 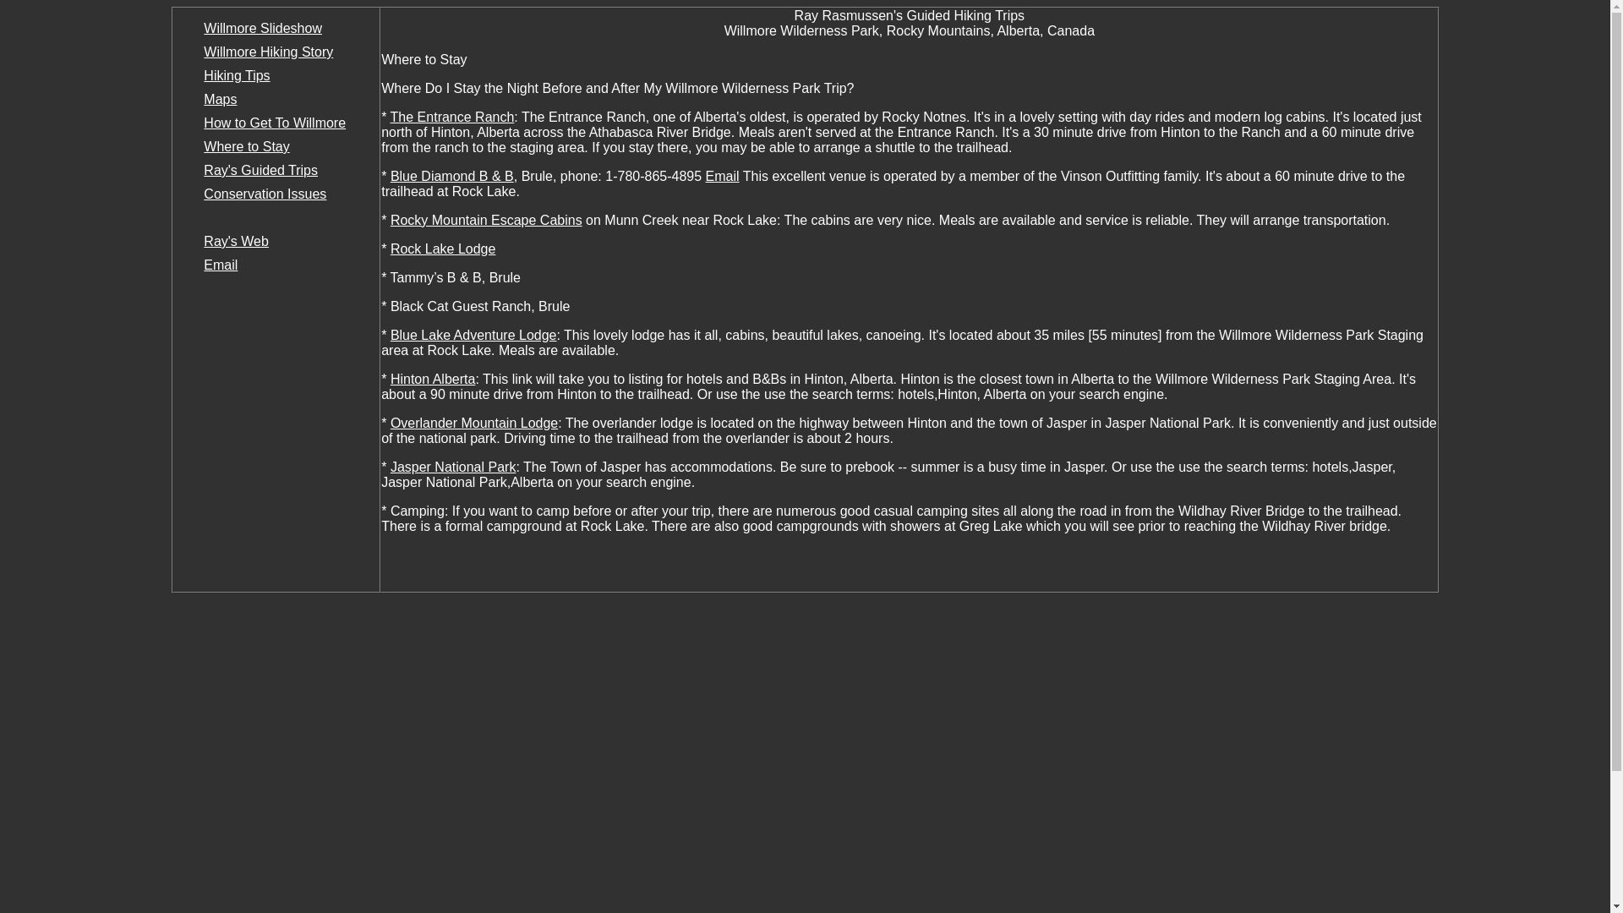 I want to click on Blue Lake Adventure Lodge, so click(x=473, y=335).